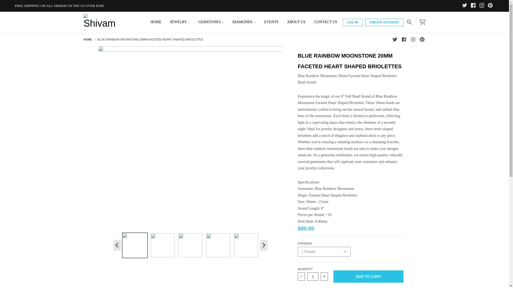  Describe the element at coordinates (87, 39) in the screenshot. I see `Back to the homepage` at that location.